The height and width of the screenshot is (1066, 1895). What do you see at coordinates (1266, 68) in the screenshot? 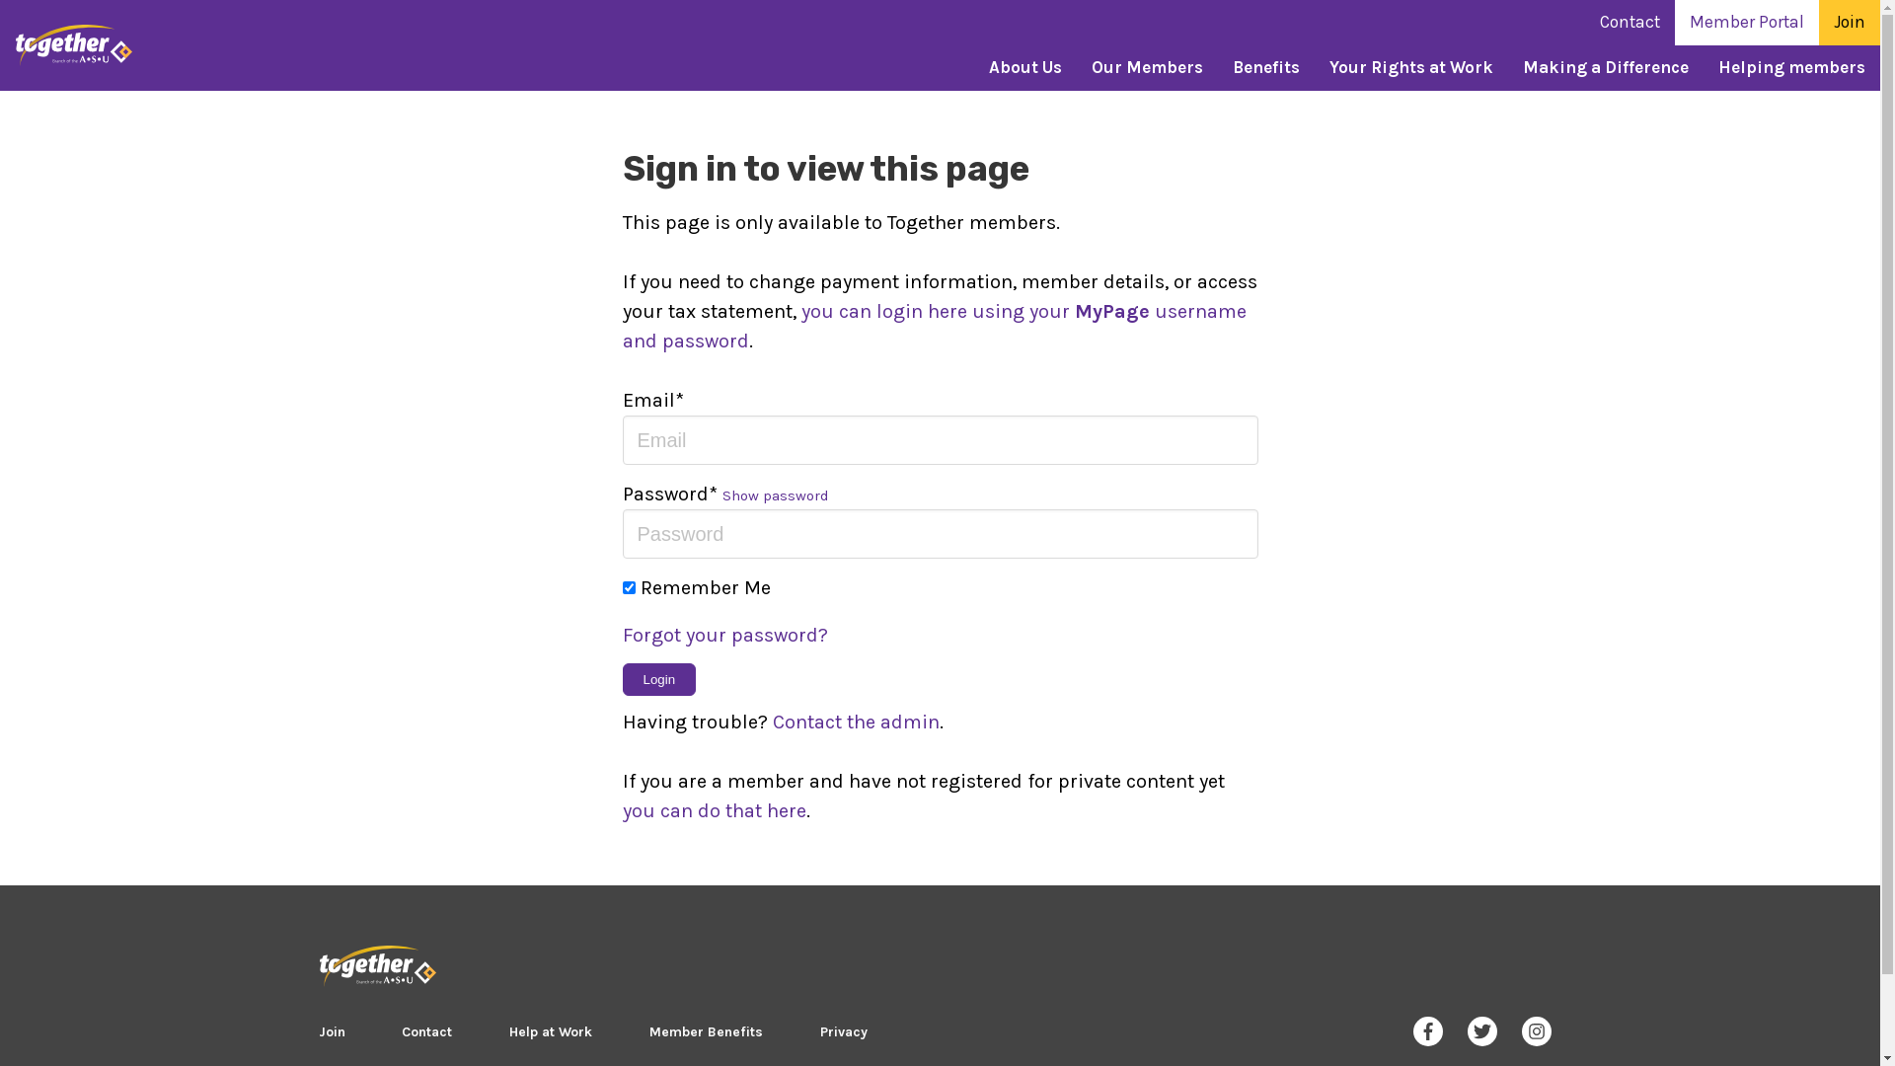
I see `Benefits` at bounding box center [1266, 68].